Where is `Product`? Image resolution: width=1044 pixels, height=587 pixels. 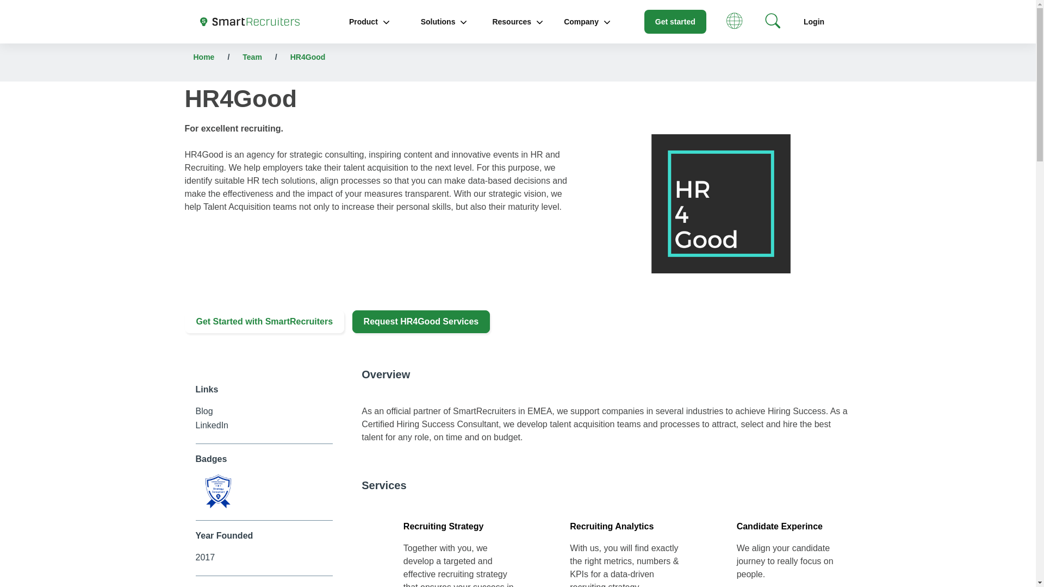 Product is located at coordinates (369, 22).